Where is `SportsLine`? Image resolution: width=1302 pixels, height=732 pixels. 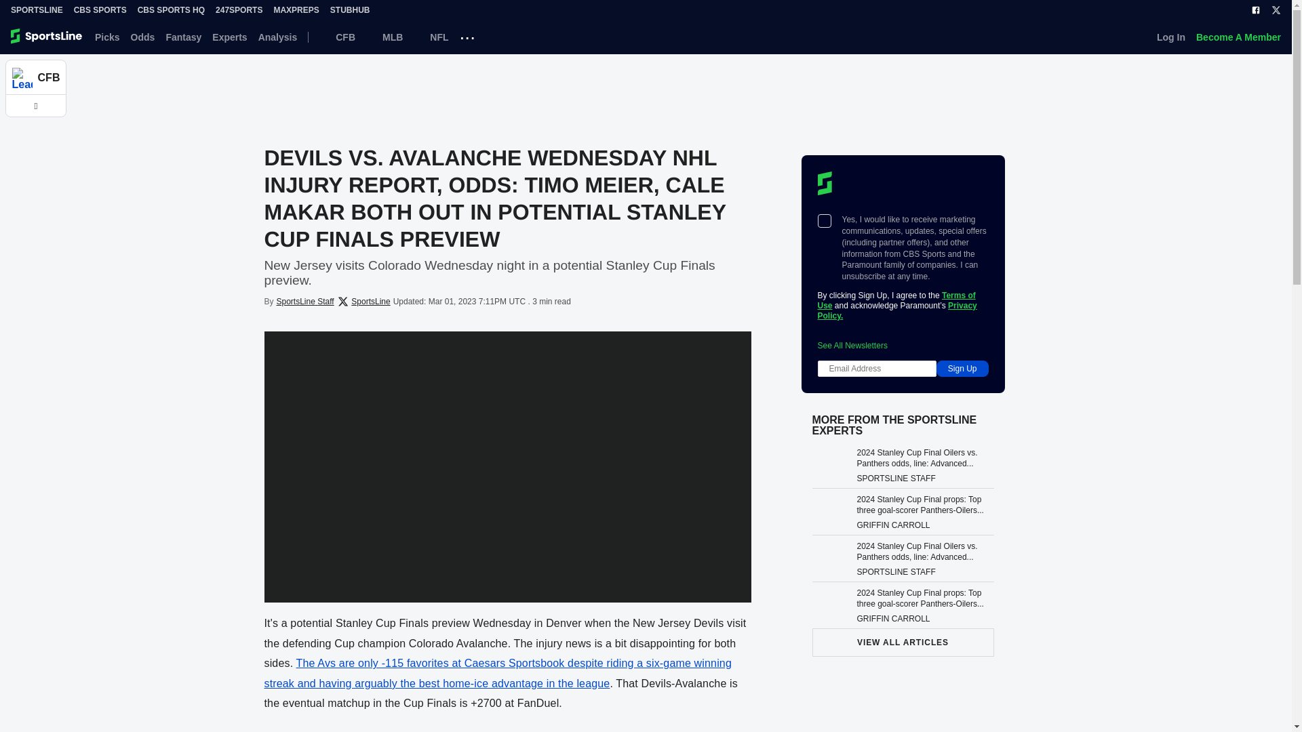 SportsLine is located at coordinates (37, 10).